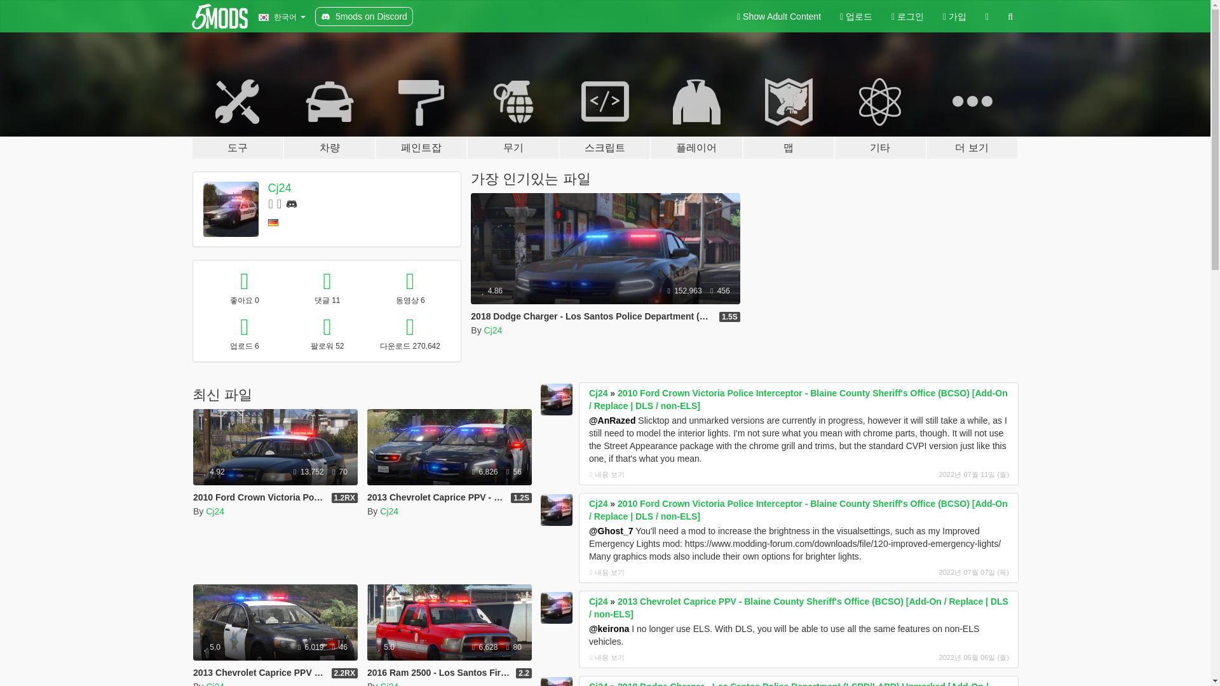  I want to click on 1.5S, so click(729, 316).